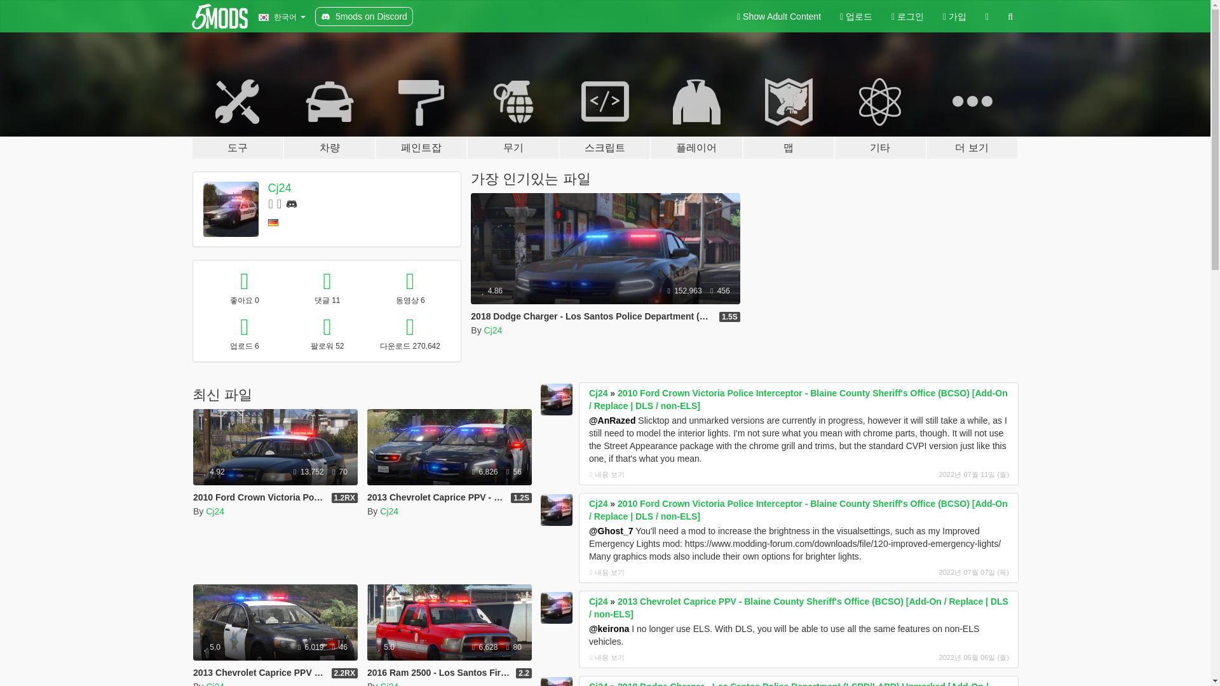  I want to click on 1.5S, so click(729, 316).